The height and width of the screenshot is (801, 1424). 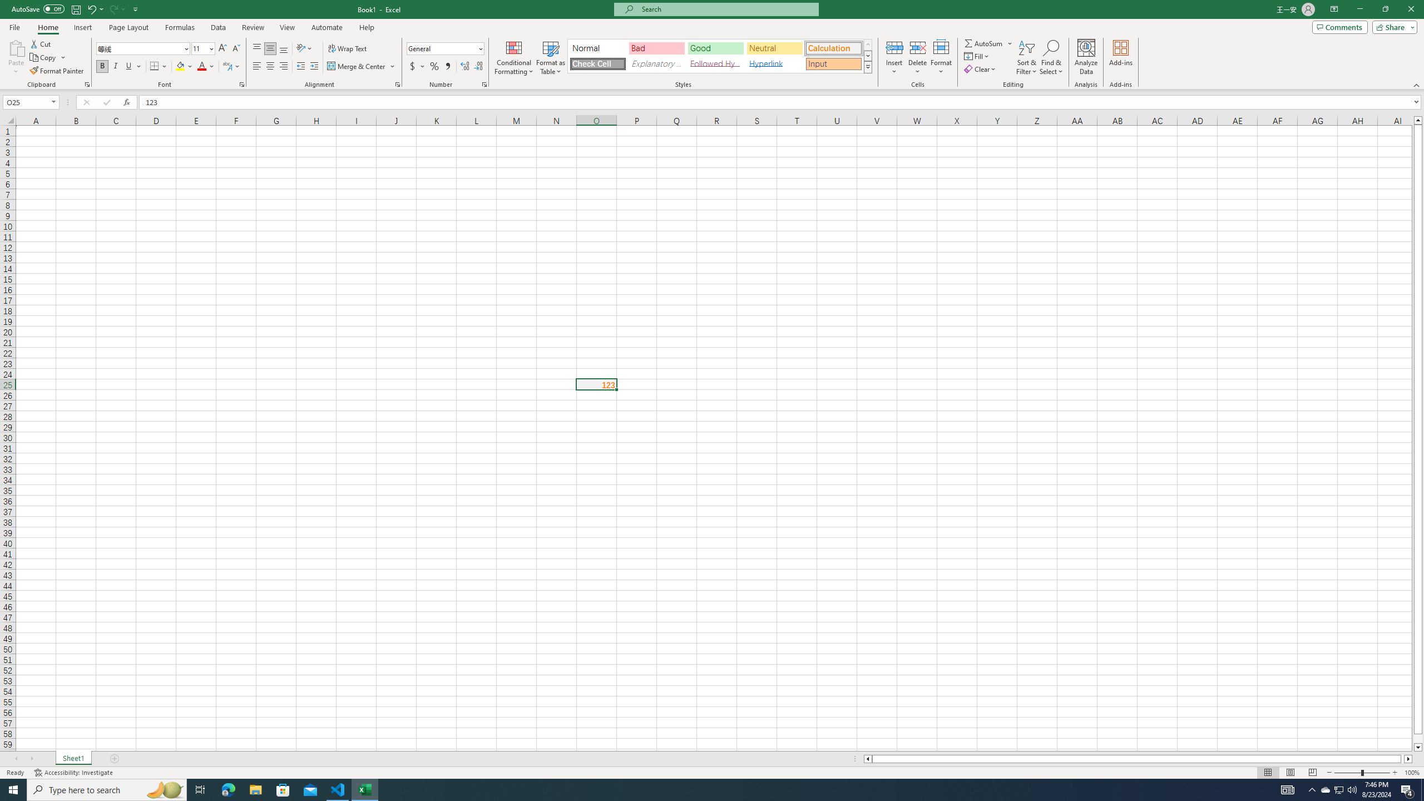 What do you see at coordinates (270, 67) in the screenshot?
I see `Center` at bounding box center [270, 67].